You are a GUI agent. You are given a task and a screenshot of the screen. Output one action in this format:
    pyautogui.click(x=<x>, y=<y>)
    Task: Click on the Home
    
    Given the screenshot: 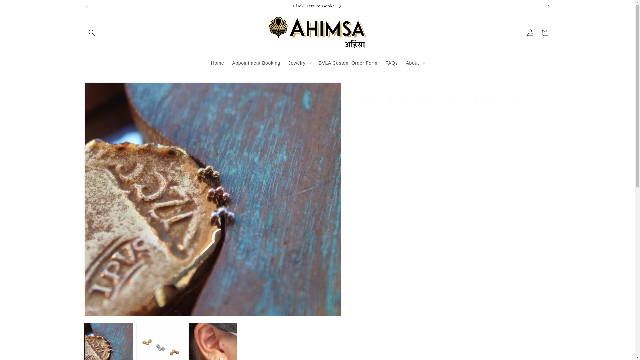 What is the action you would take?
    pyautogui.click(x=217, y=63)
    